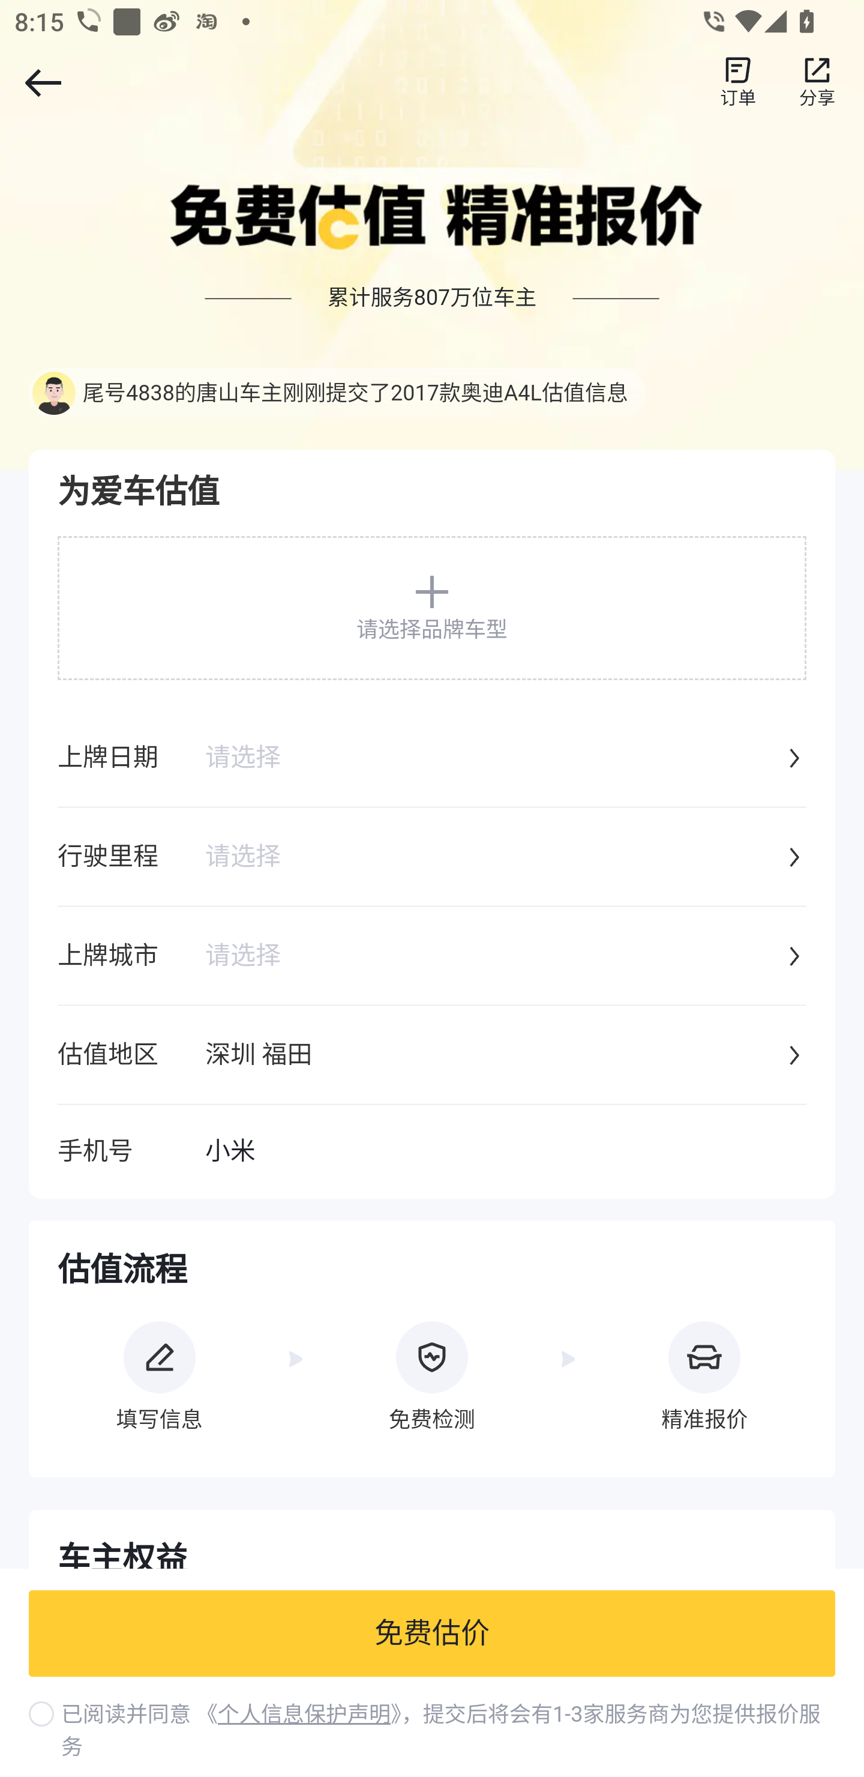  What do you see at coordinates (493, 858) in the screenshot?
I see `请选择` at bounding box center [493, 858].